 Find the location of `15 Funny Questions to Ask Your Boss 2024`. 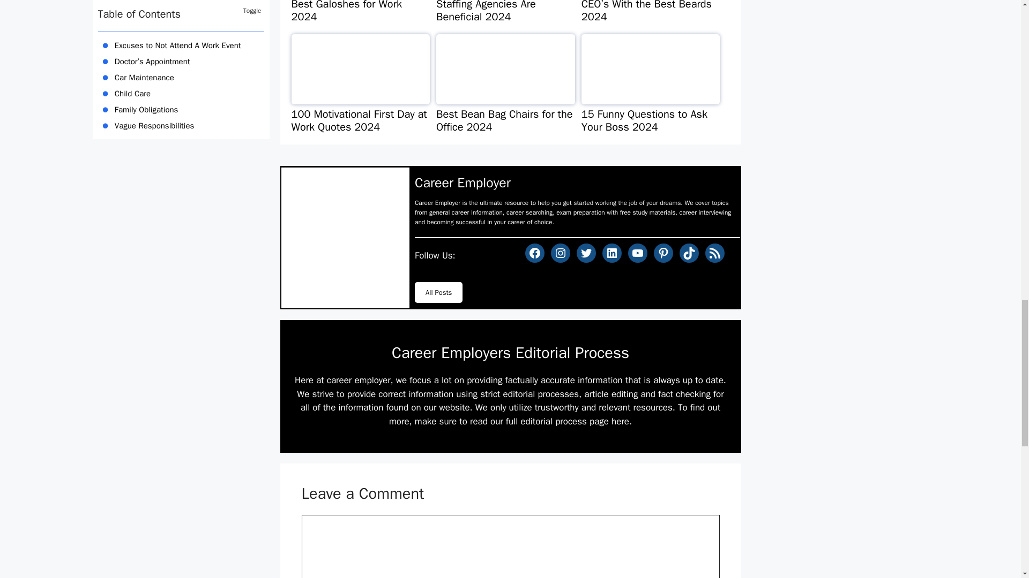

15 Funny Questions to Ask Your Boss 2024 is located at coordinates (651, 89).